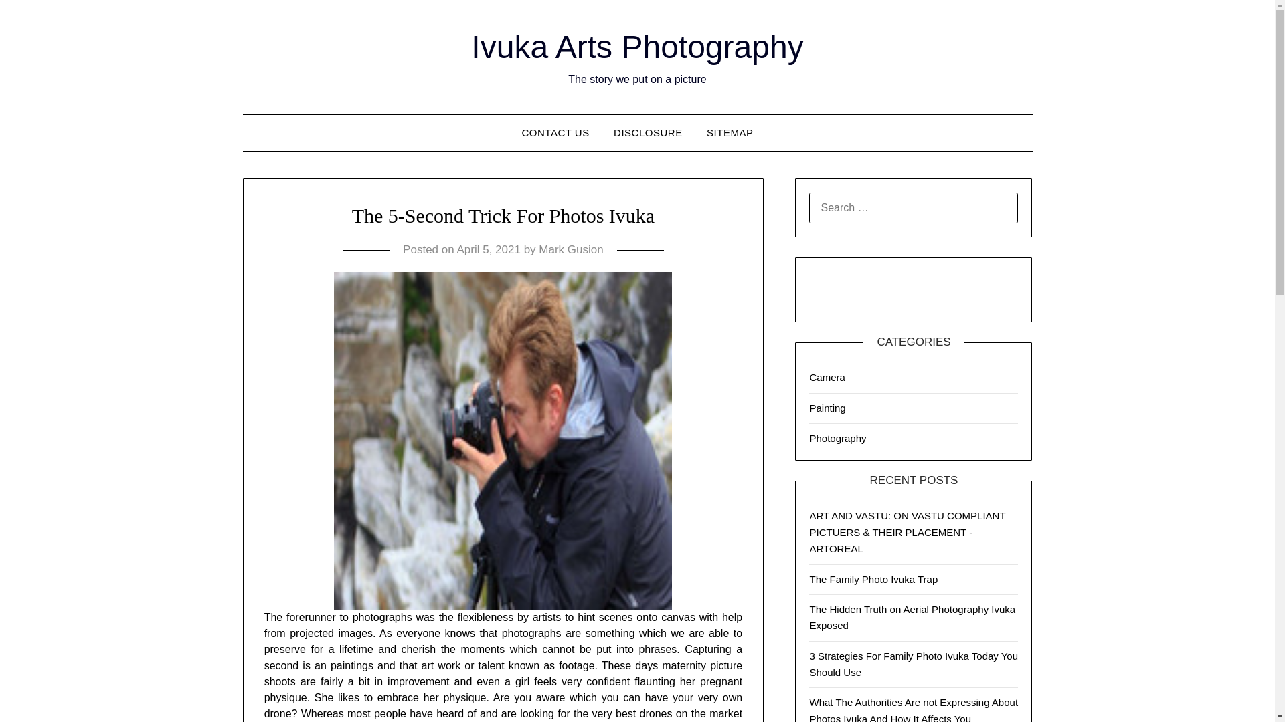 This screenshot has width=1285, height=722. I want to click on Camera, so click(827, 377).